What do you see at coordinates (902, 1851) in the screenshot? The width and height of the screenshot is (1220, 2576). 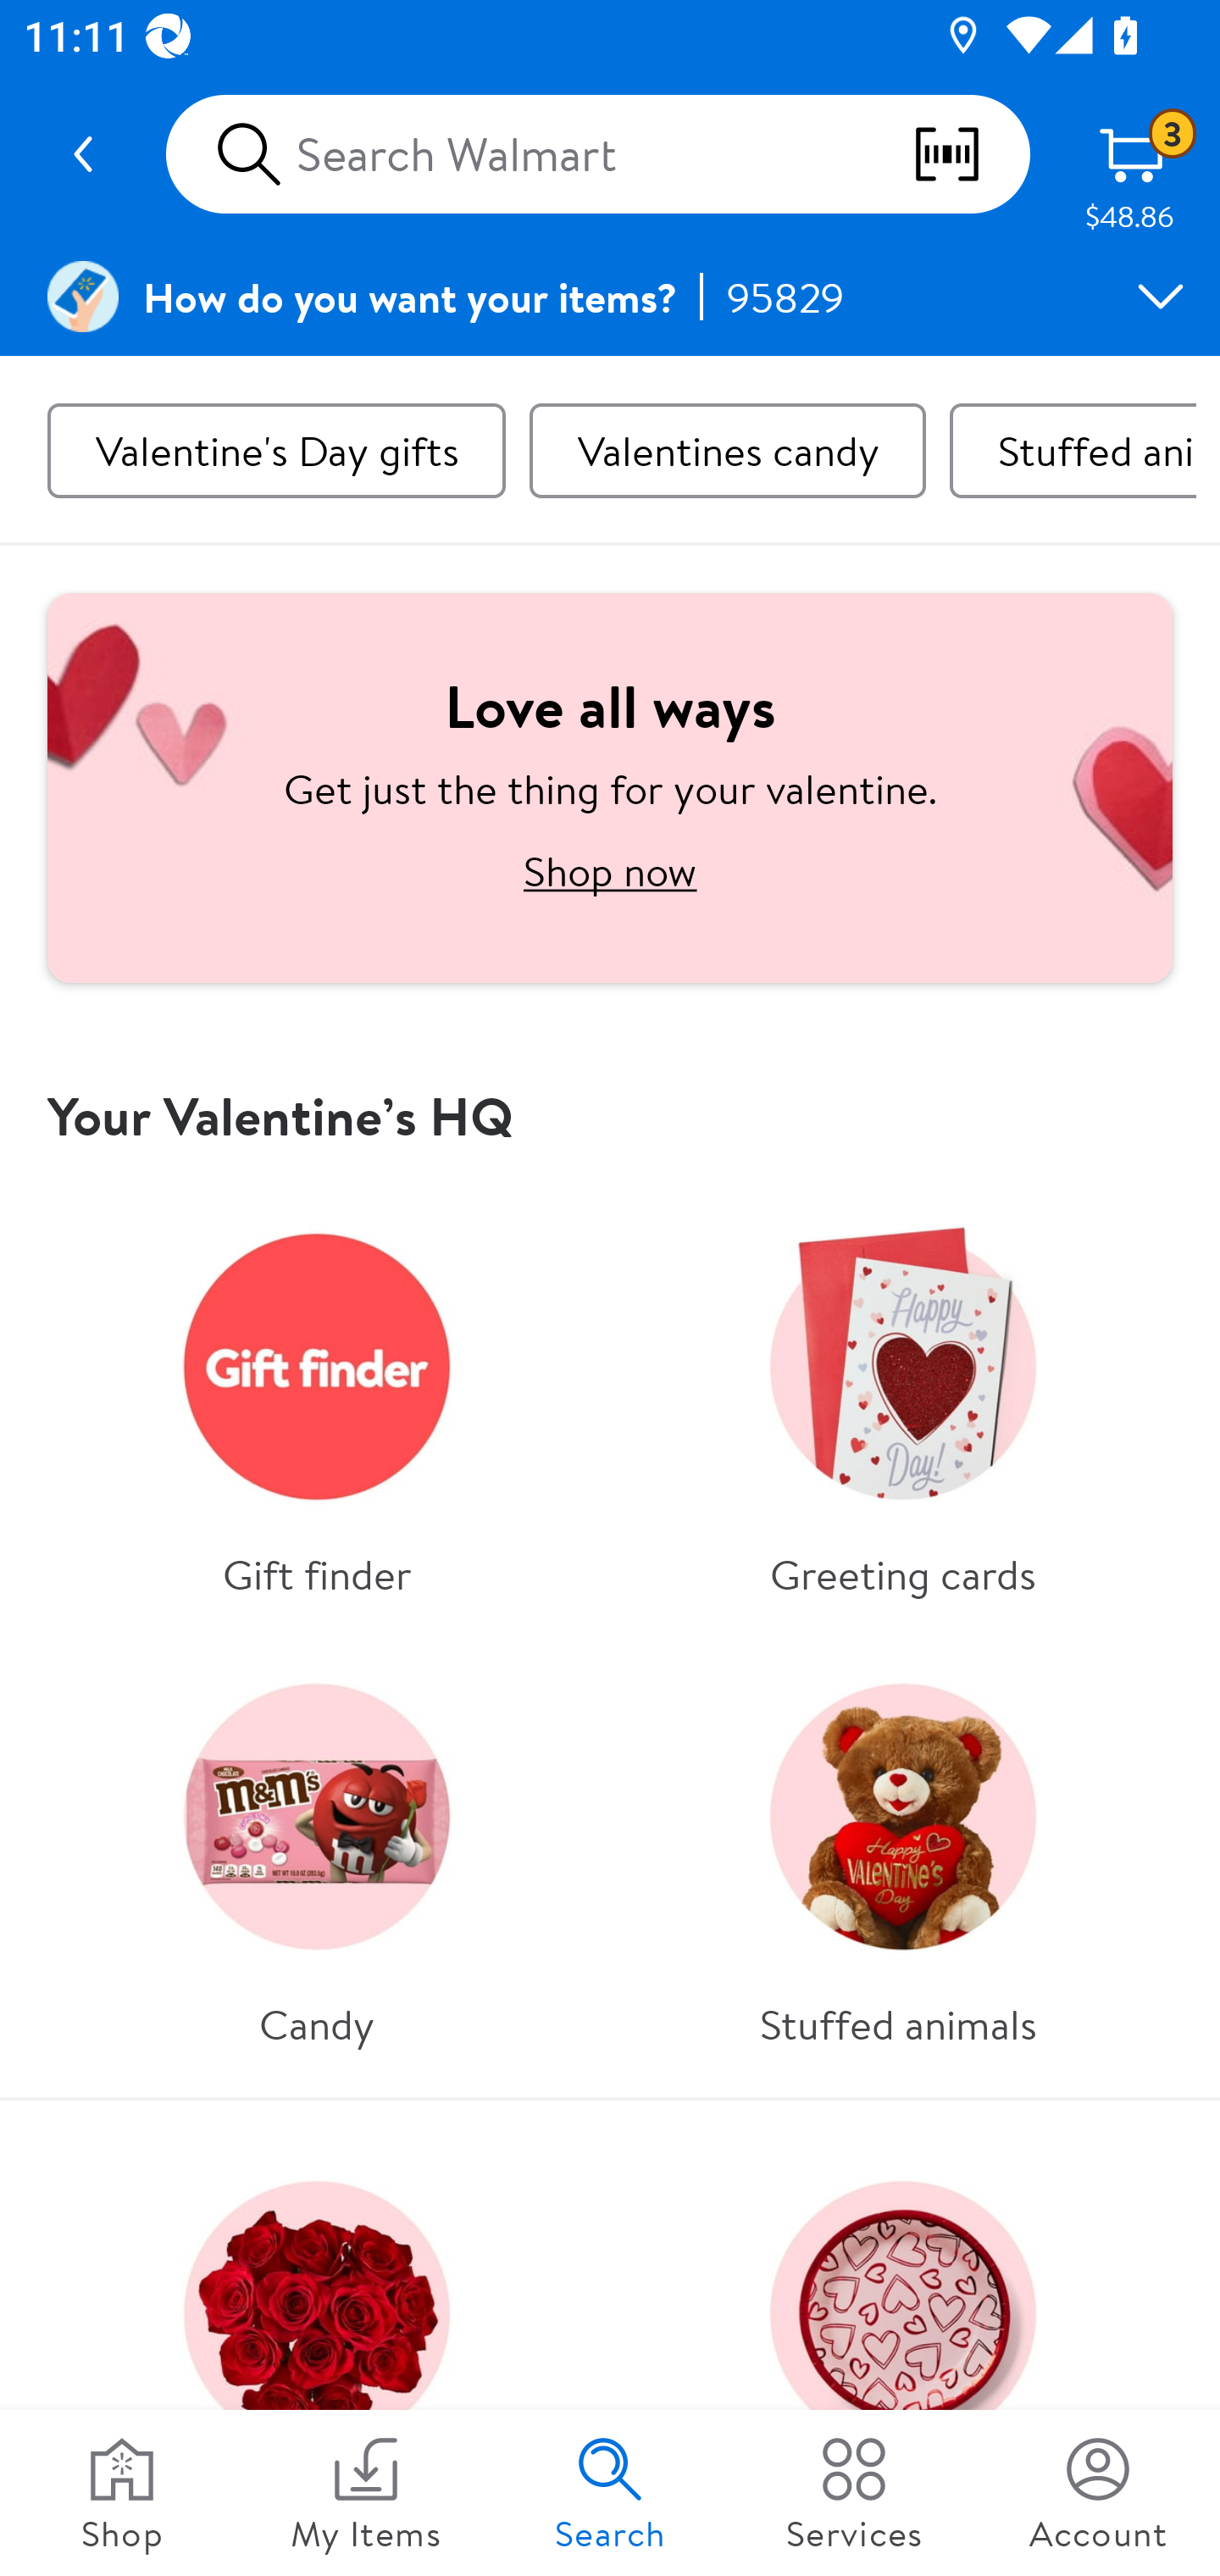 I see `Stuffed animals ` at bounding box center [902, 1851].